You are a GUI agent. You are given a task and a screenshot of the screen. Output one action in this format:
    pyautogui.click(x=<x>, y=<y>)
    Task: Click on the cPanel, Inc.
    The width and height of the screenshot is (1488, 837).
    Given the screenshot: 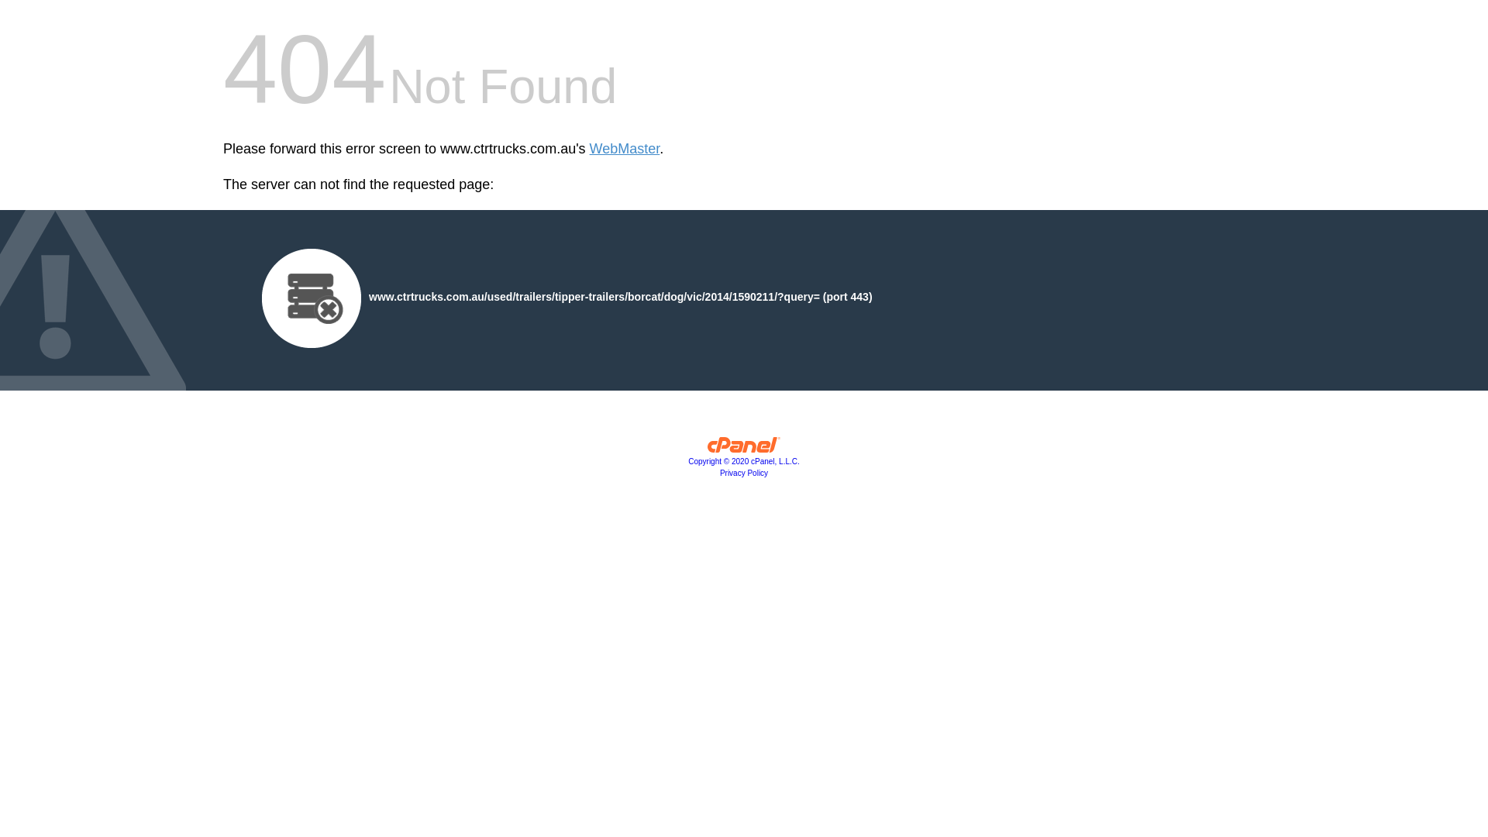 What is the action you would take?
    pyautogui.click(x=744, y=449)
    